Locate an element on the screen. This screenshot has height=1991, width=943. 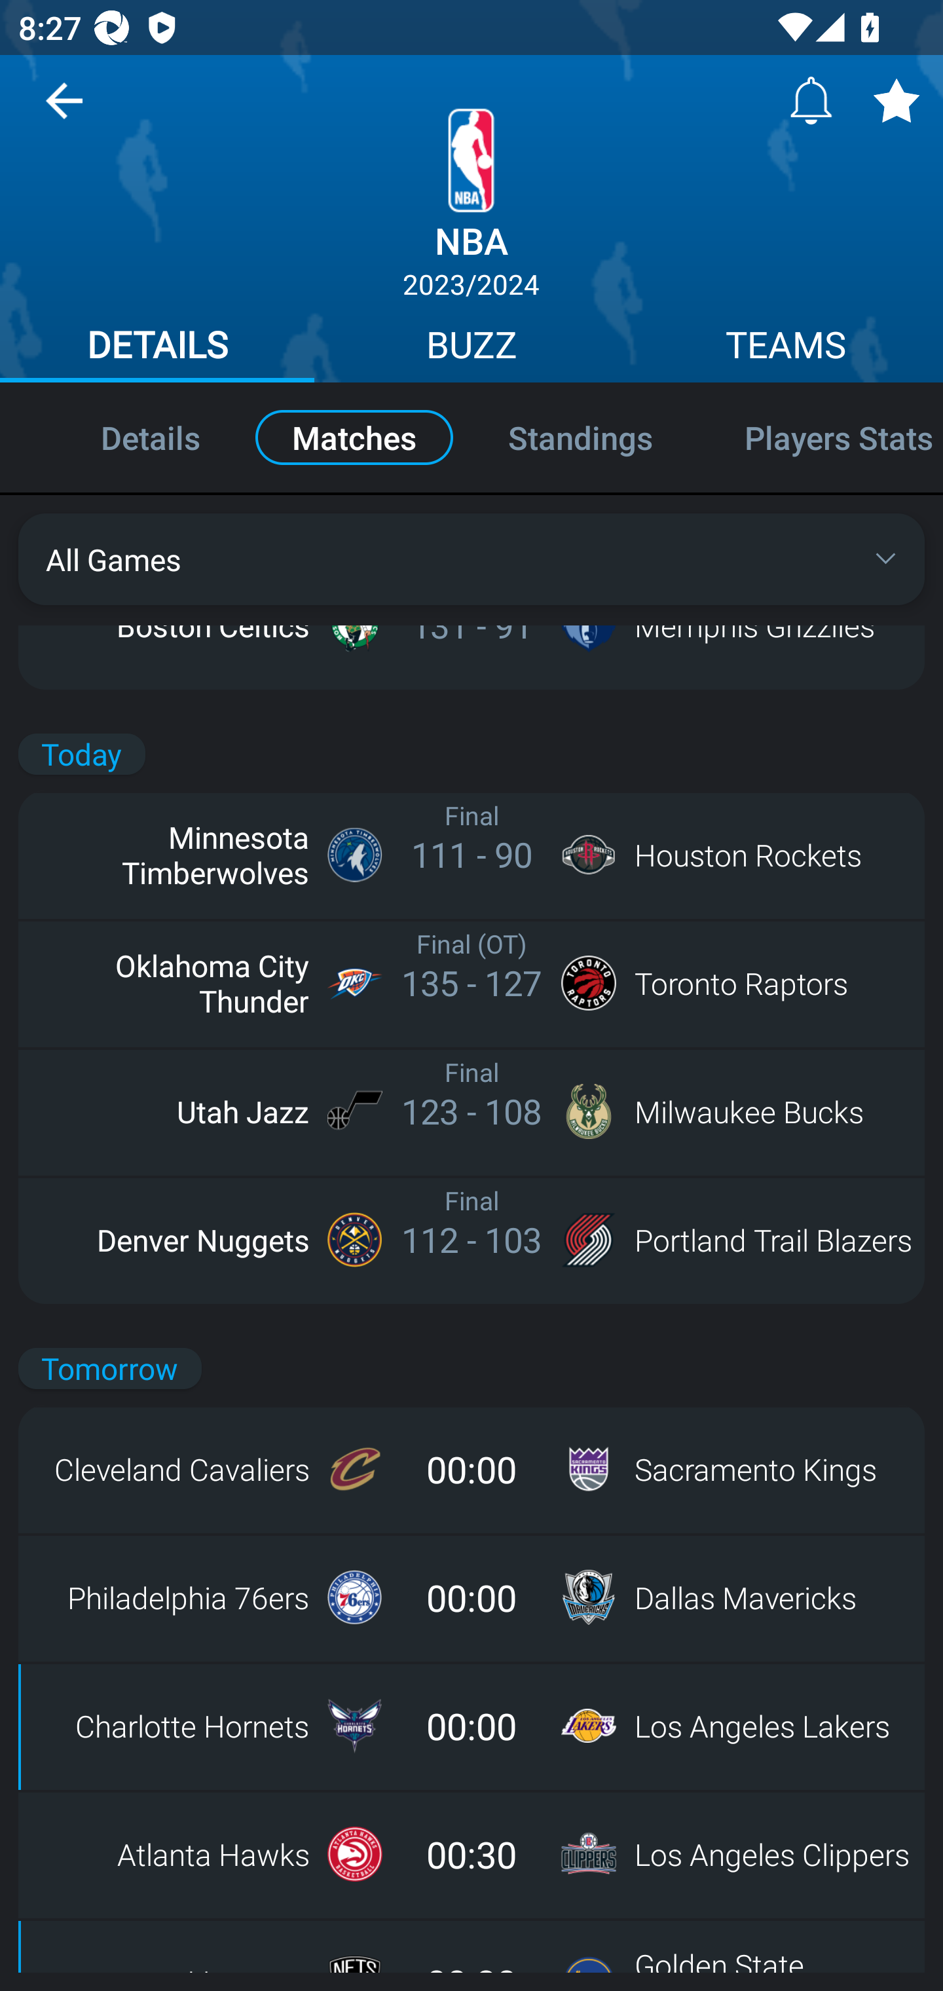
Utah Jazz Final 123 - 108 Milwaukee Bucks is located at coordinates (471, 1111).